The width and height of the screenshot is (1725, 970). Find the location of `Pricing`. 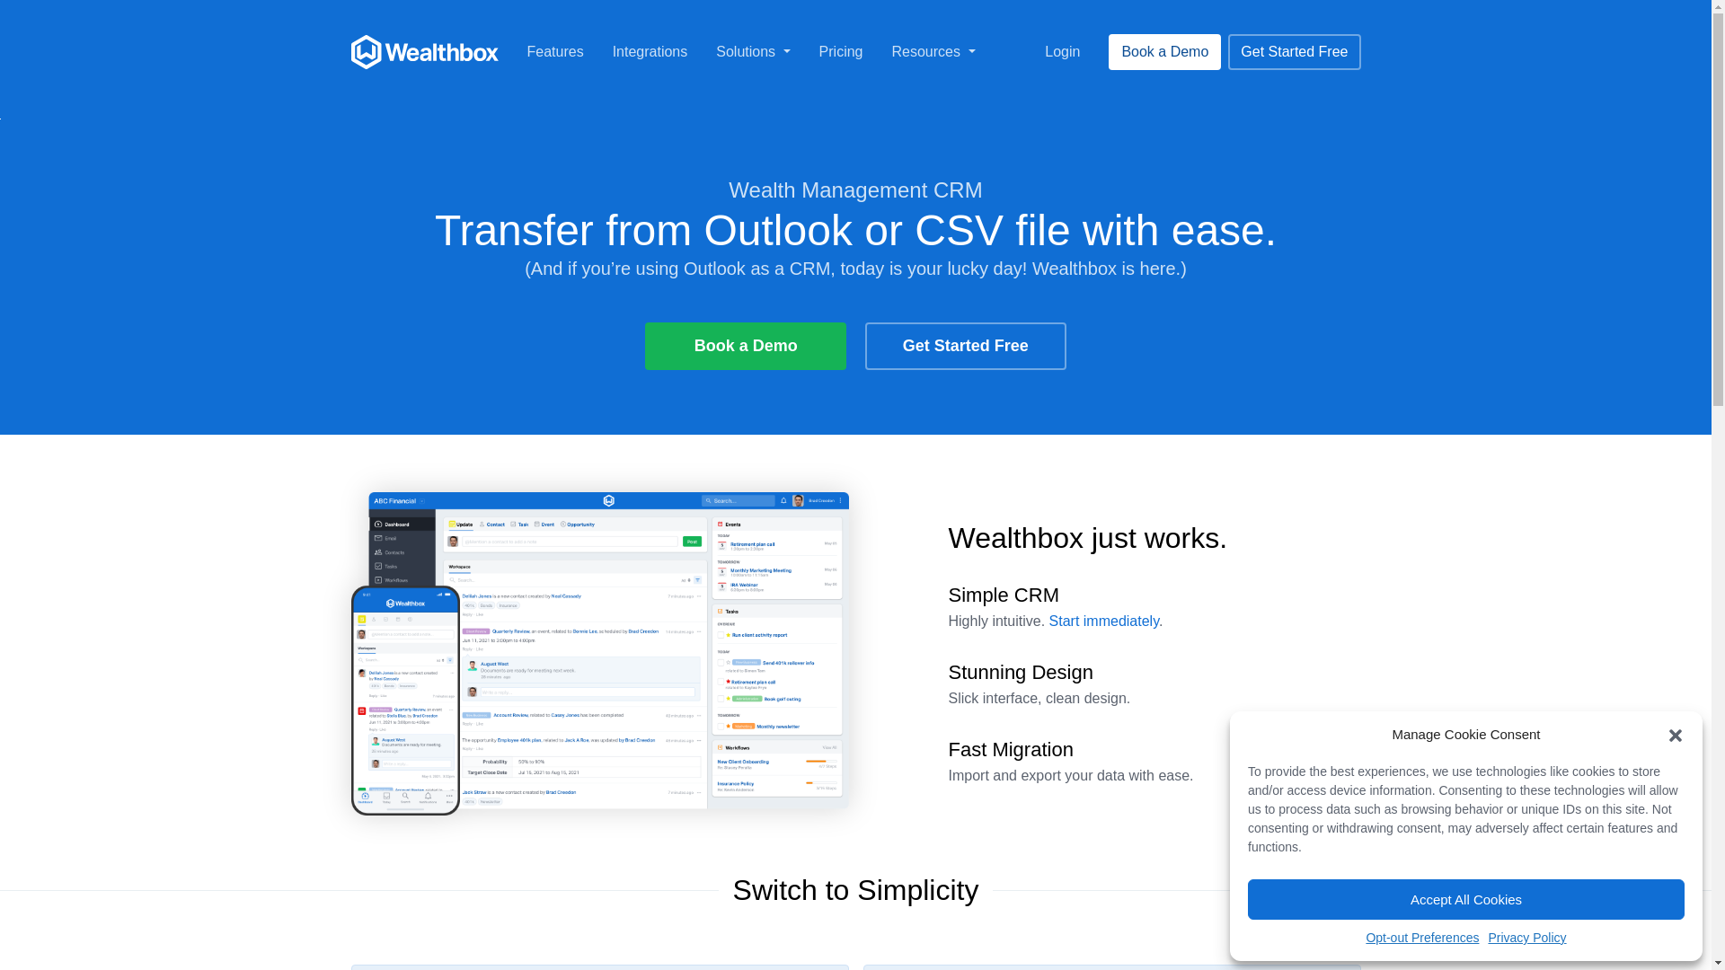

Pricing is located at coordinates (933, 51).